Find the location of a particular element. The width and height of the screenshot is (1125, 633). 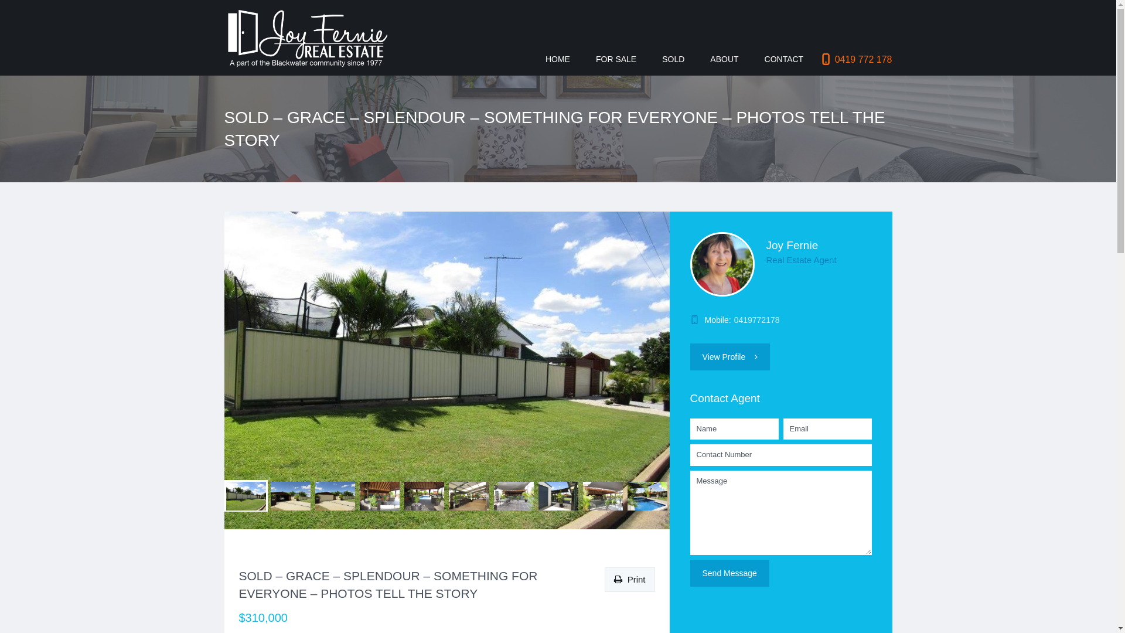

FOR SALE is located at coordinates (616, 59).